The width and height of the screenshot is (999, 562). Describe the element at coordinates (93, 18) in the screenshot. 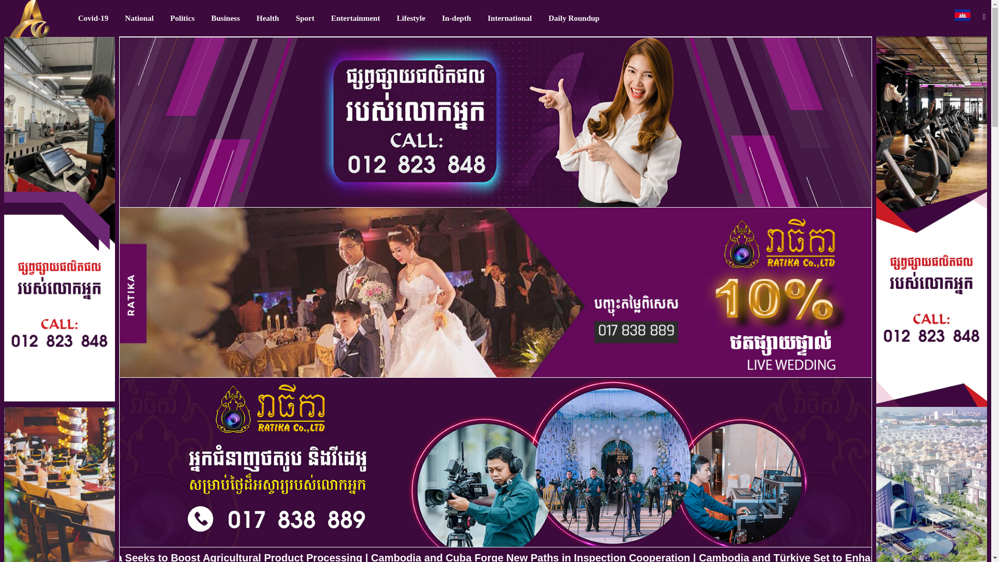

I see `Covid-19` at that location.